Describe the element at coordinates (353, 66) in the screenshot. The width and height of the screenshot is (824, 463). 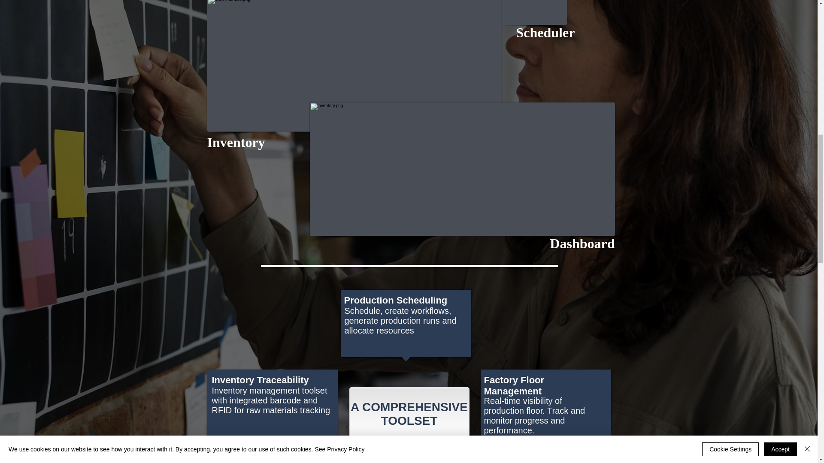
I see `Quickly generate, maintain and translate sales quotations.` at that location.